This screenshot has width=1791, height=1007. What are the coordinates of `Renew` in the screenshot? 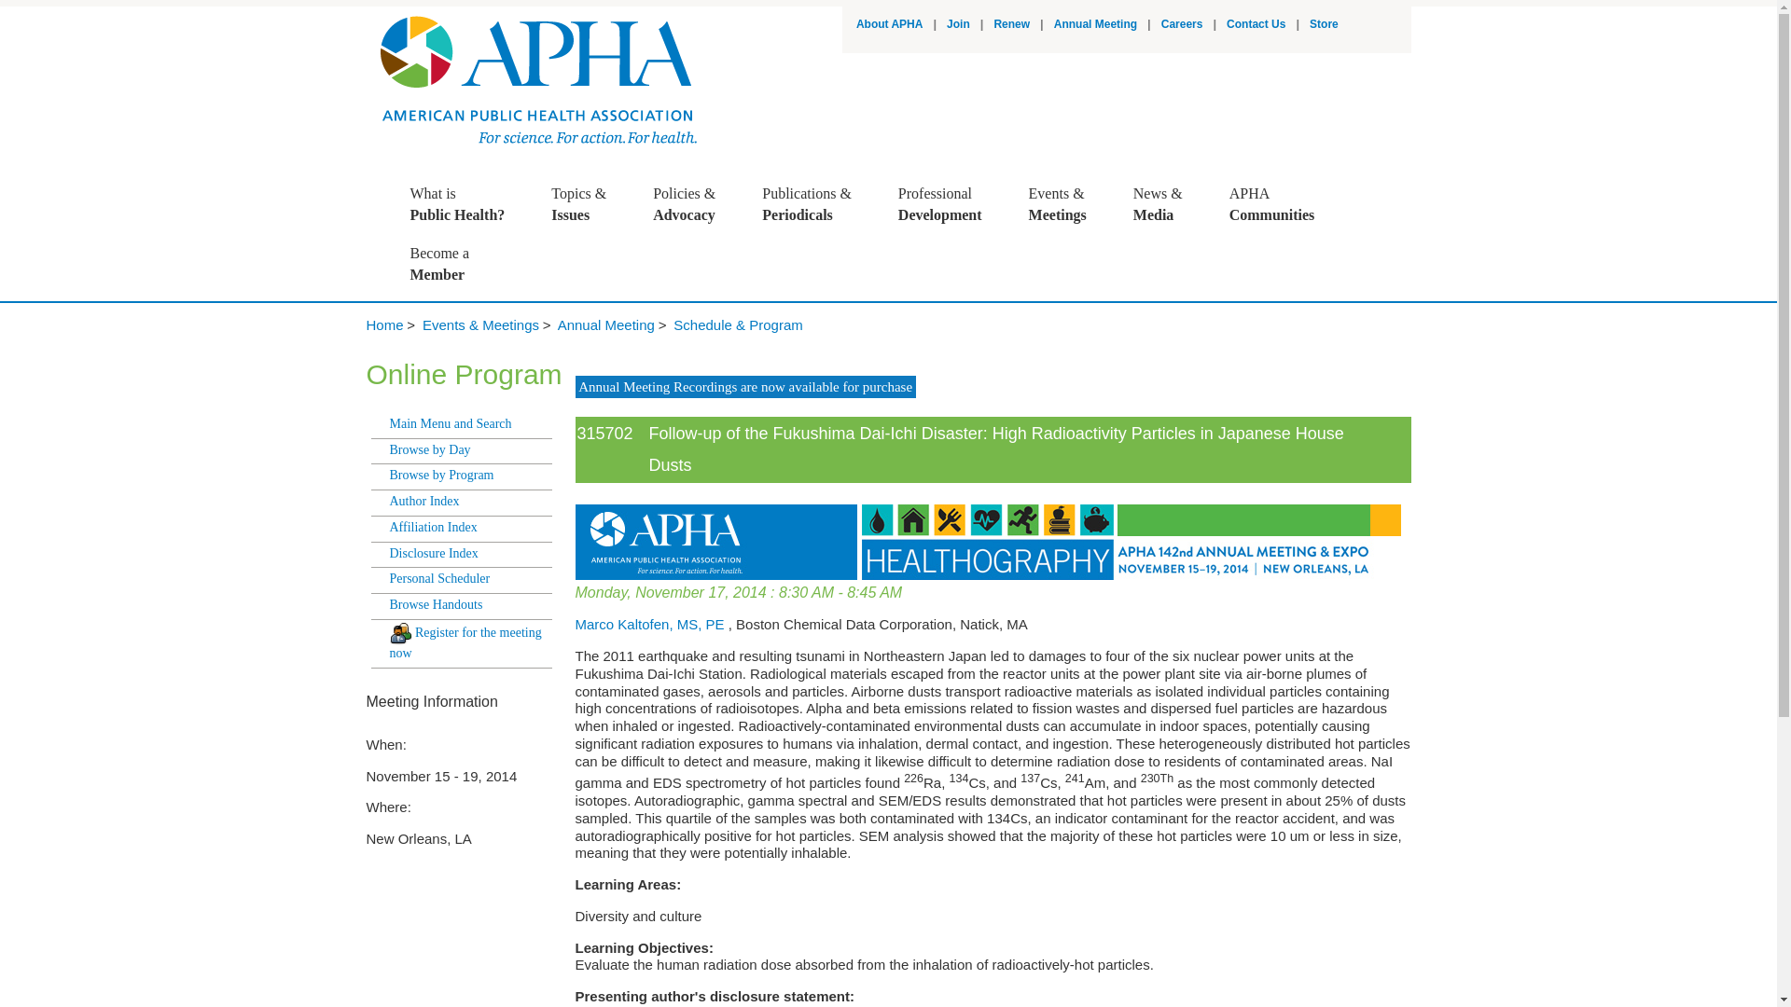 It's located at (1182, 24).